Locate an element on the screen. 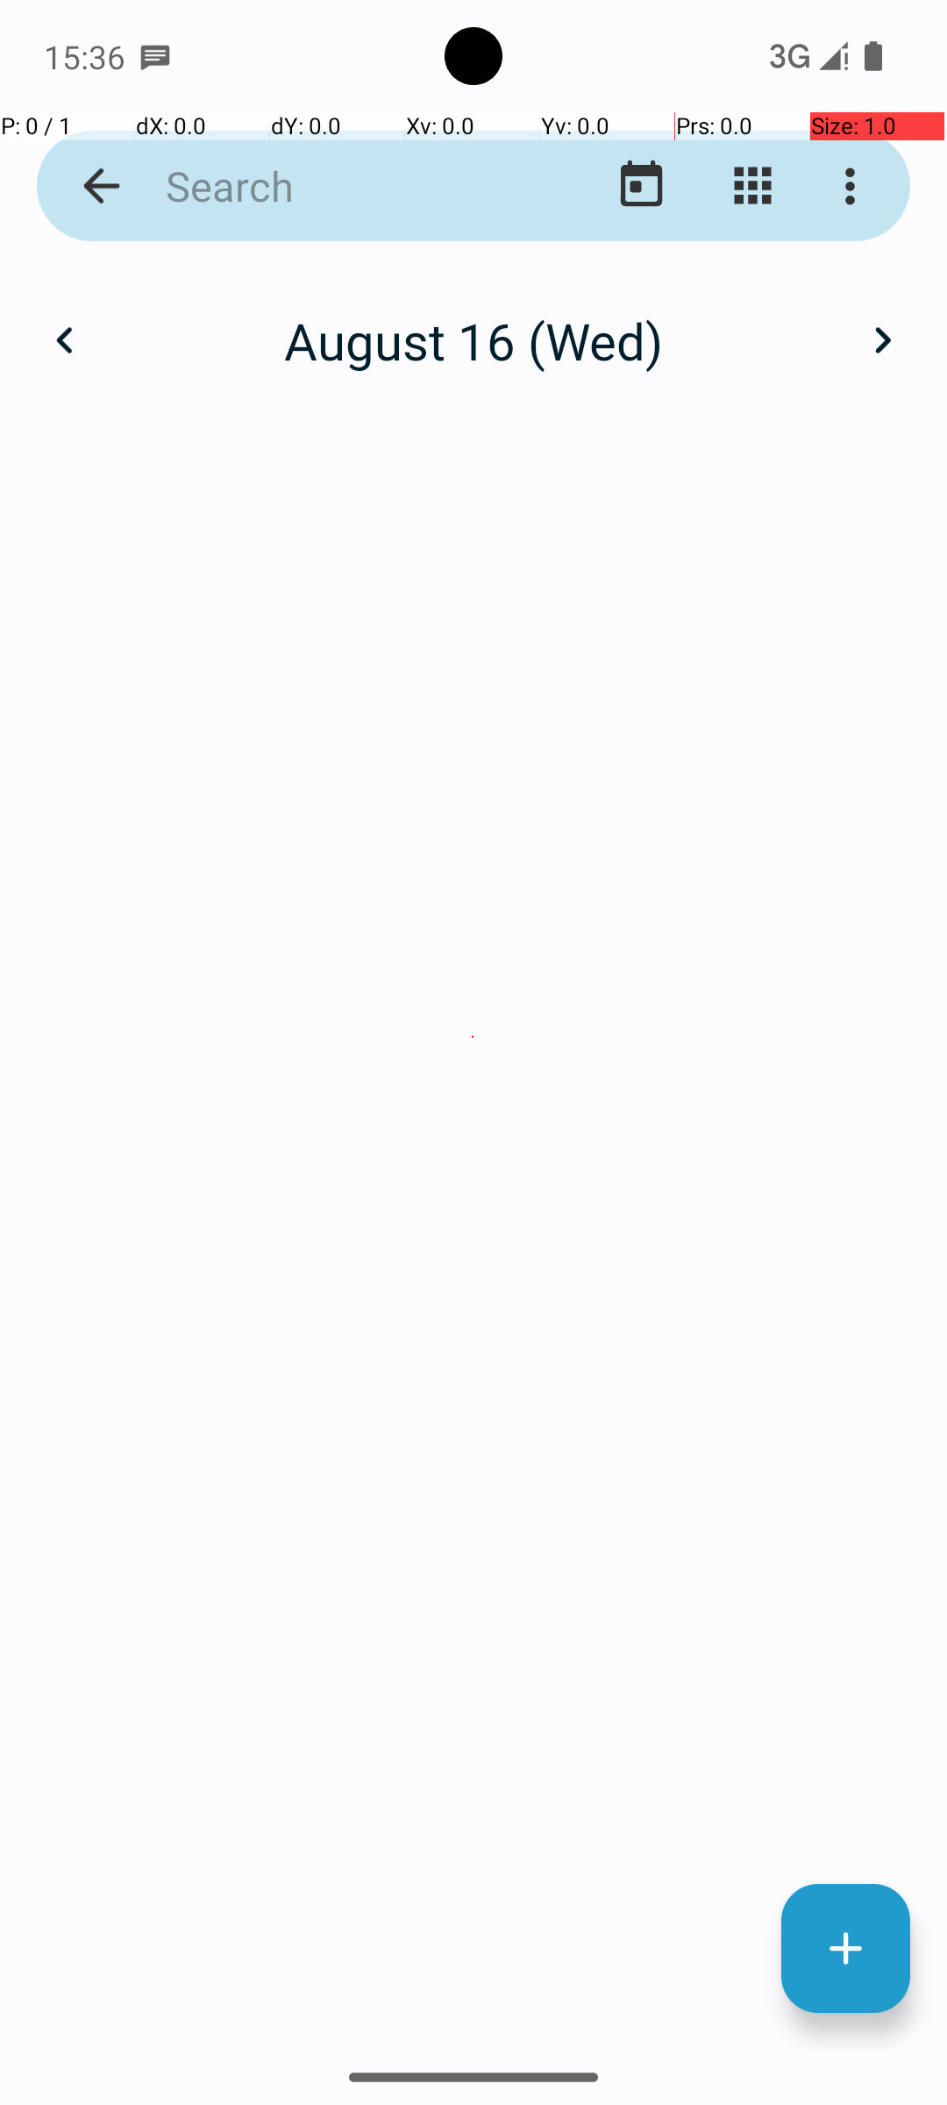 The image size is (947, 2105). MARCH is located at coordinates (780, 430).